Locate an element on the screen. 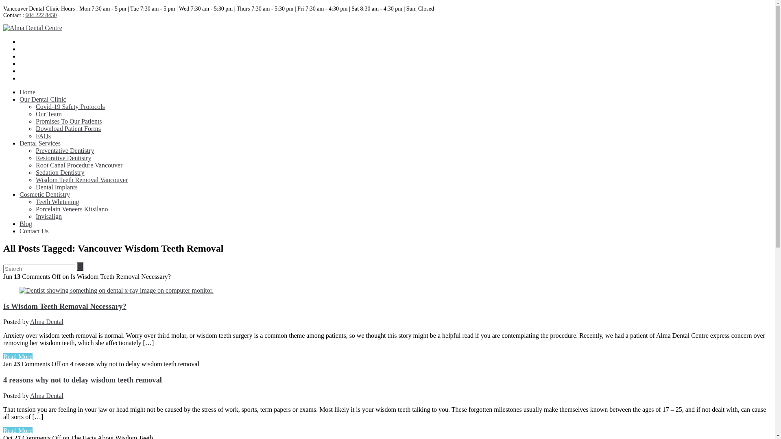  Restorative Dentistry is located at coordinates (63, 158).